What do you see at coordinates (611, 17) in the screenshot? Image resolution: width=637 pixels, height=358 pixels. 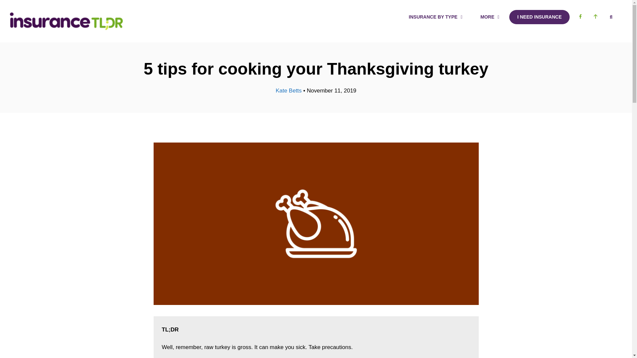 I see `Search` at bounding box center [611, 17].